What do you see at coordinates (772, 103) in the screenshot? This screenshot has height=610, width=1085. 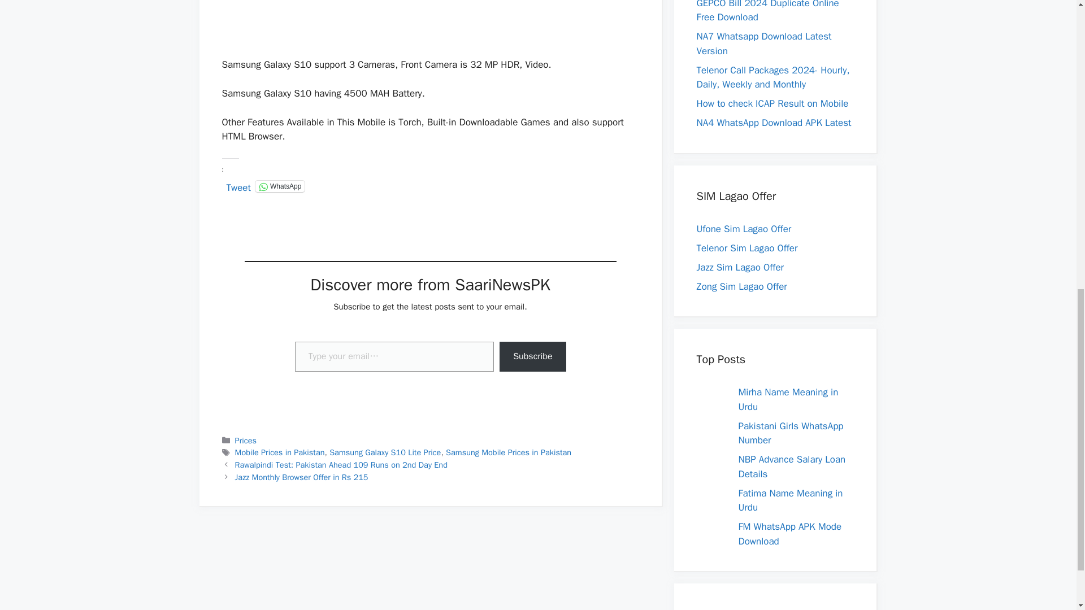 I see `How to check ICAP Result on Mobile` at bounding box center [772, 103].